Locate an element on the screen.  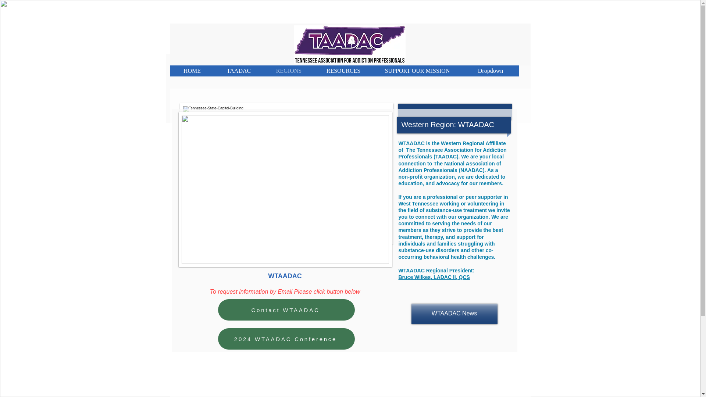
RESOURCES is located at coordinates (343, 71).